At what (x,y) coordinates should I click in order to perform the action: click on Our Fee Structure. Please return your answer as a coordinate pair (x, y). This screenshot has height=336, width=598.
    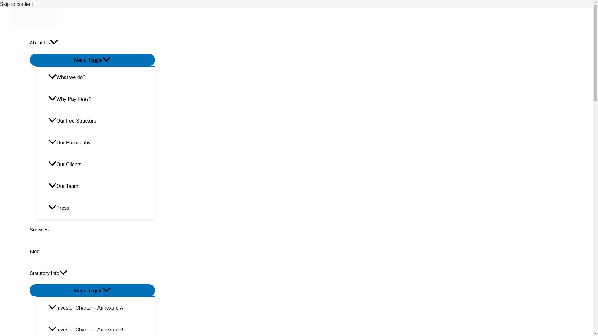
    Looking at the image, I should click on (102, 121).